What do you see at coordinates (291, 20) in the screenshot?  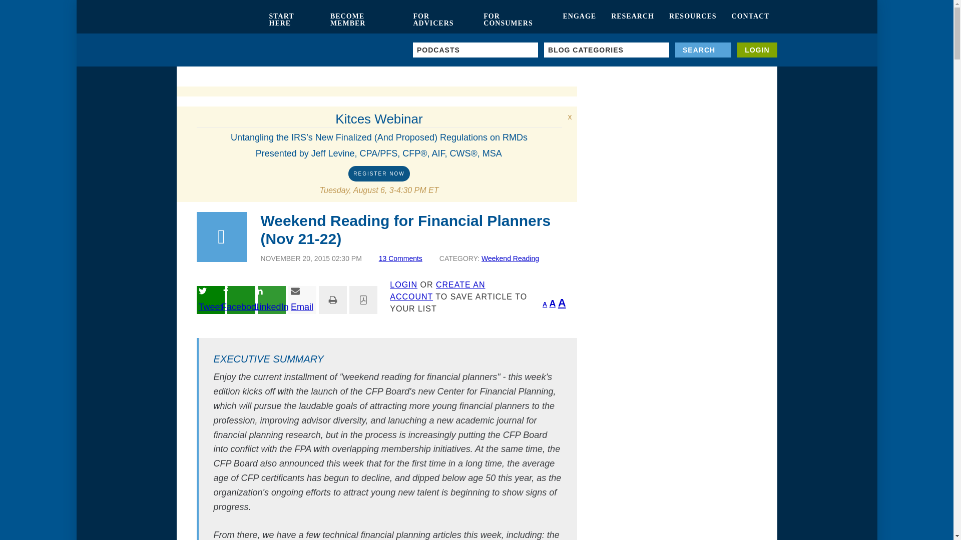 I see `START HERE` at bounding box center [291, 20].